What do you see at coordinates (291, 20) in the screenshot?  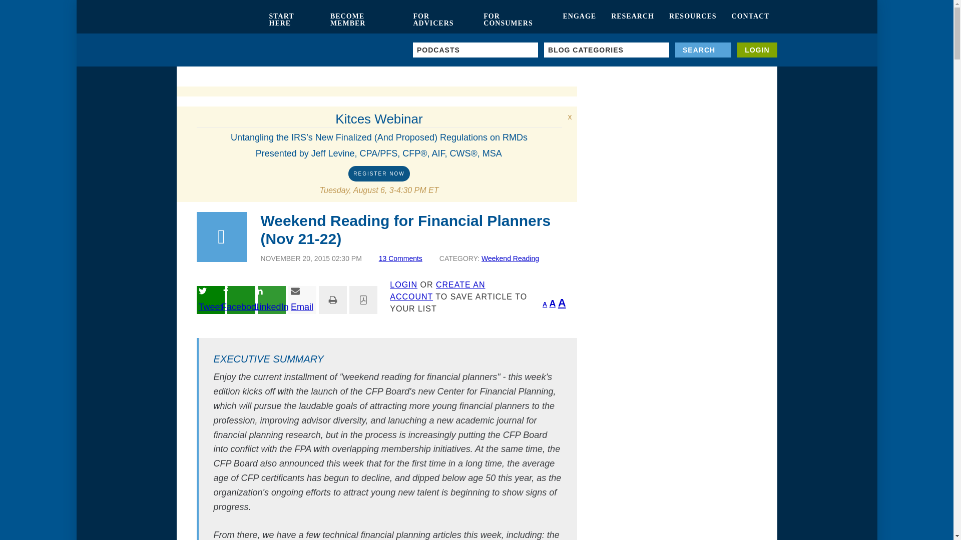 I see `START HERE` at bounding box center [291, 20].